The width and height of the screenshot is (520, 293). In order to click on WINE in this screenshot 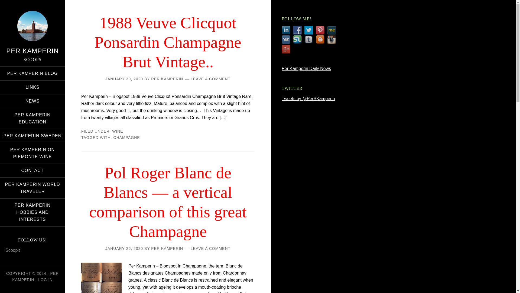, I will do `click(118, 131)`.